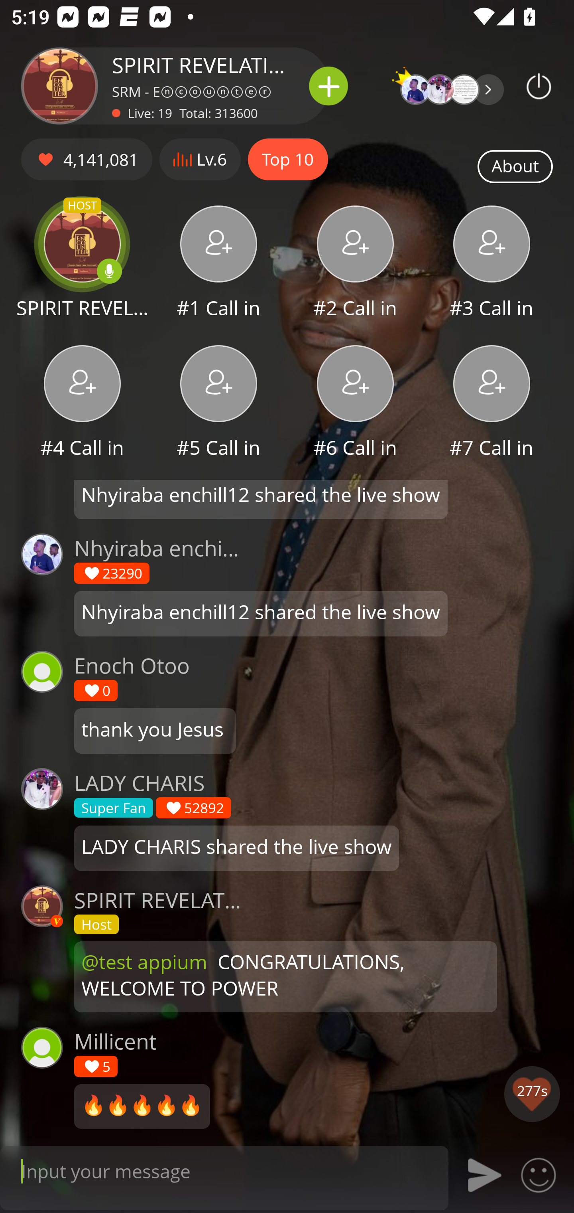 This screenshot has height=1213, width=574. I want to click on #3 Call in, so click(492, 264).